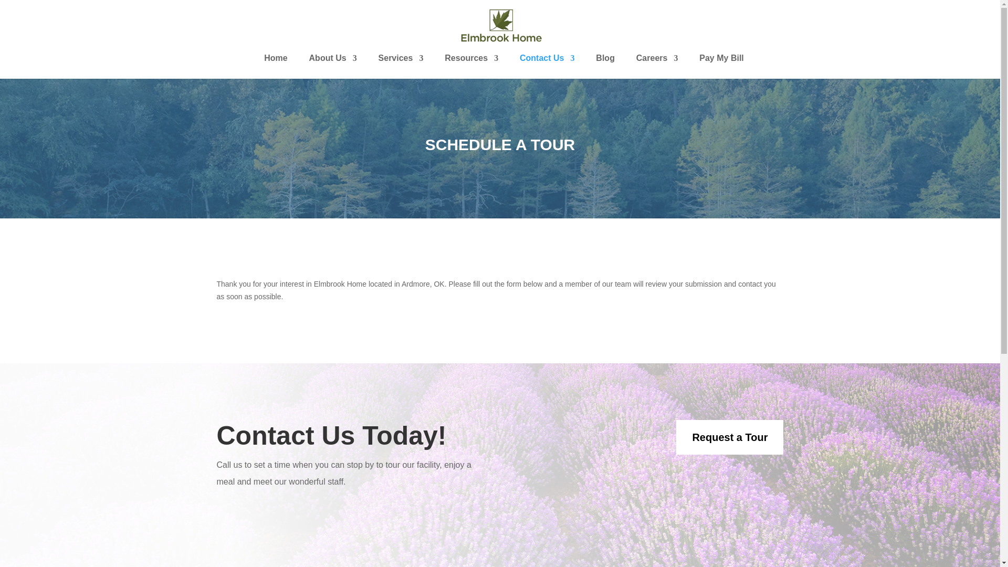 This screenshot has height=567, width=1008. I want to click on Request a Tour, so click(730, 437).